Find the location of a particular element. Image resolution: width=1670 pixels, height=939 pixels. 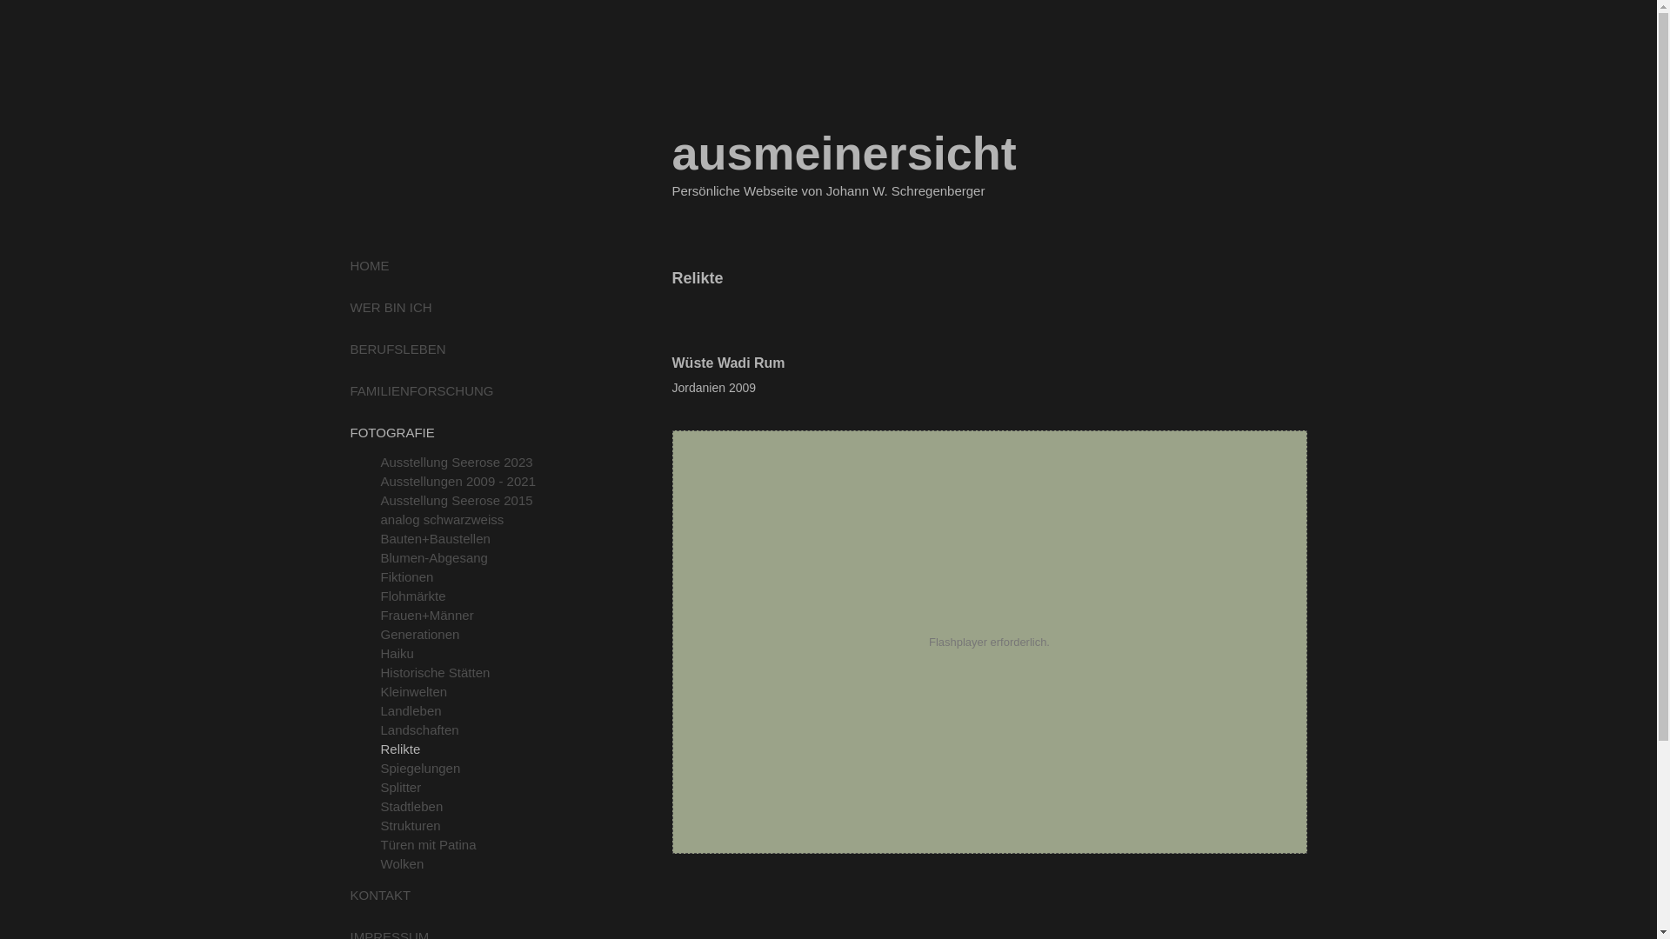

FAMILIENFORSCHUNG is located at coordinates (421, 391).